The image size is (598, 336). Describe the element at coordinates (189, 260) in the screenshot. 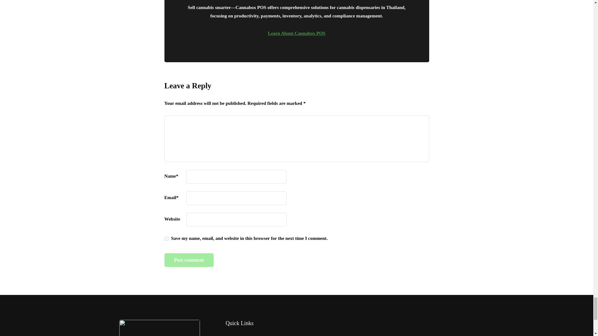

I see `Post comment` at that location.